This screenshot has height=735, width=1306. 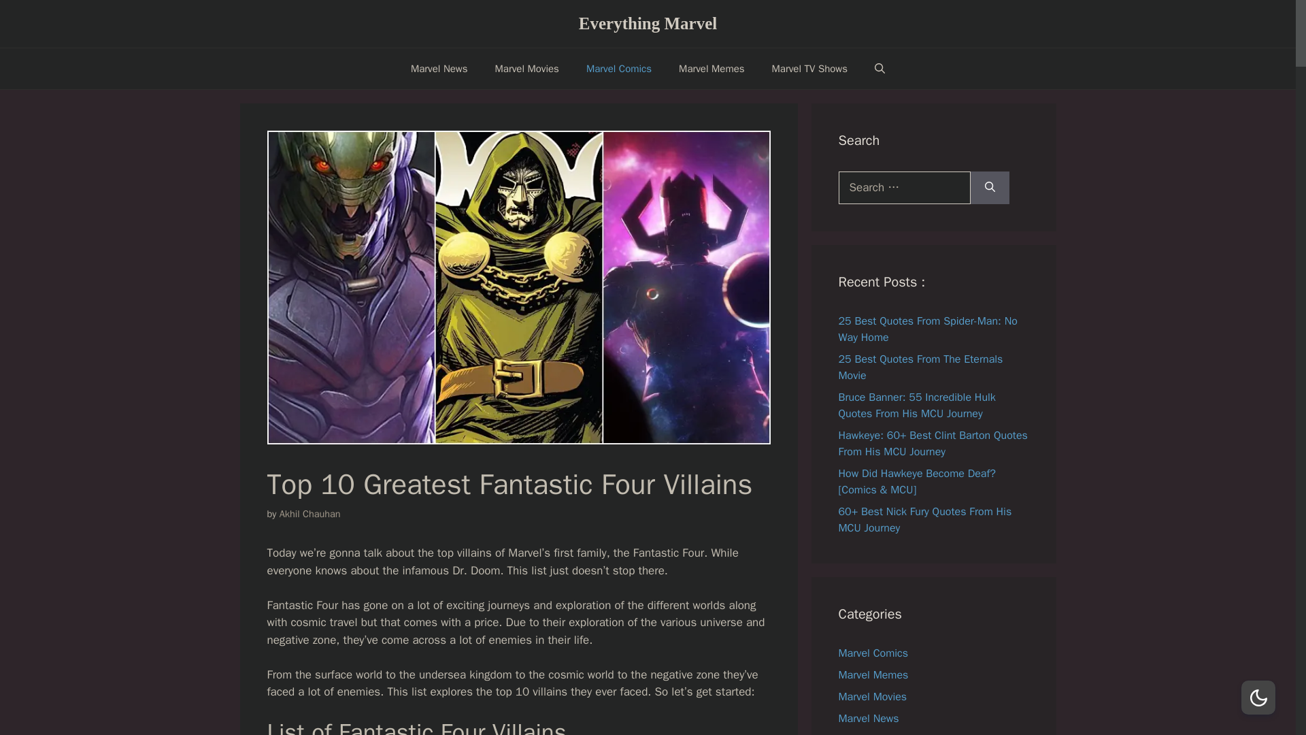 I want to click on Marvel Memes, so click(x=873, y=675).